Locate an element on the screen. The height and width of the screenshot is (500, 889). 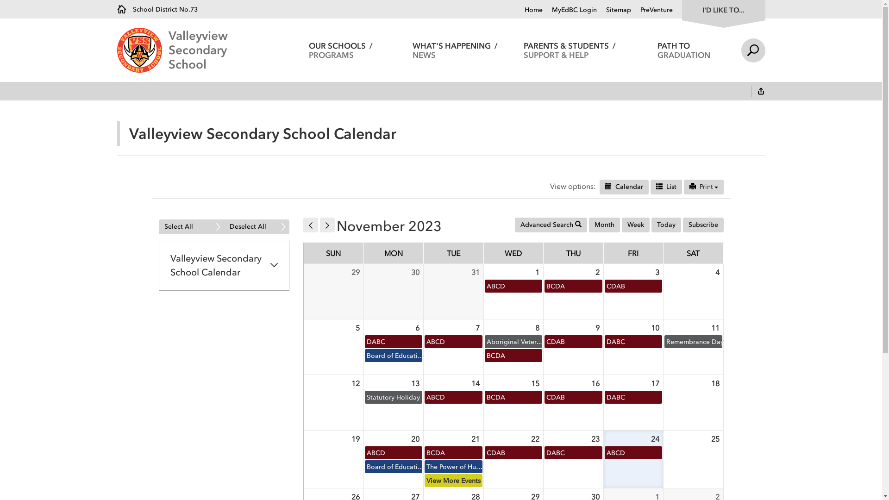
Today is located at coordinates (666, 225).